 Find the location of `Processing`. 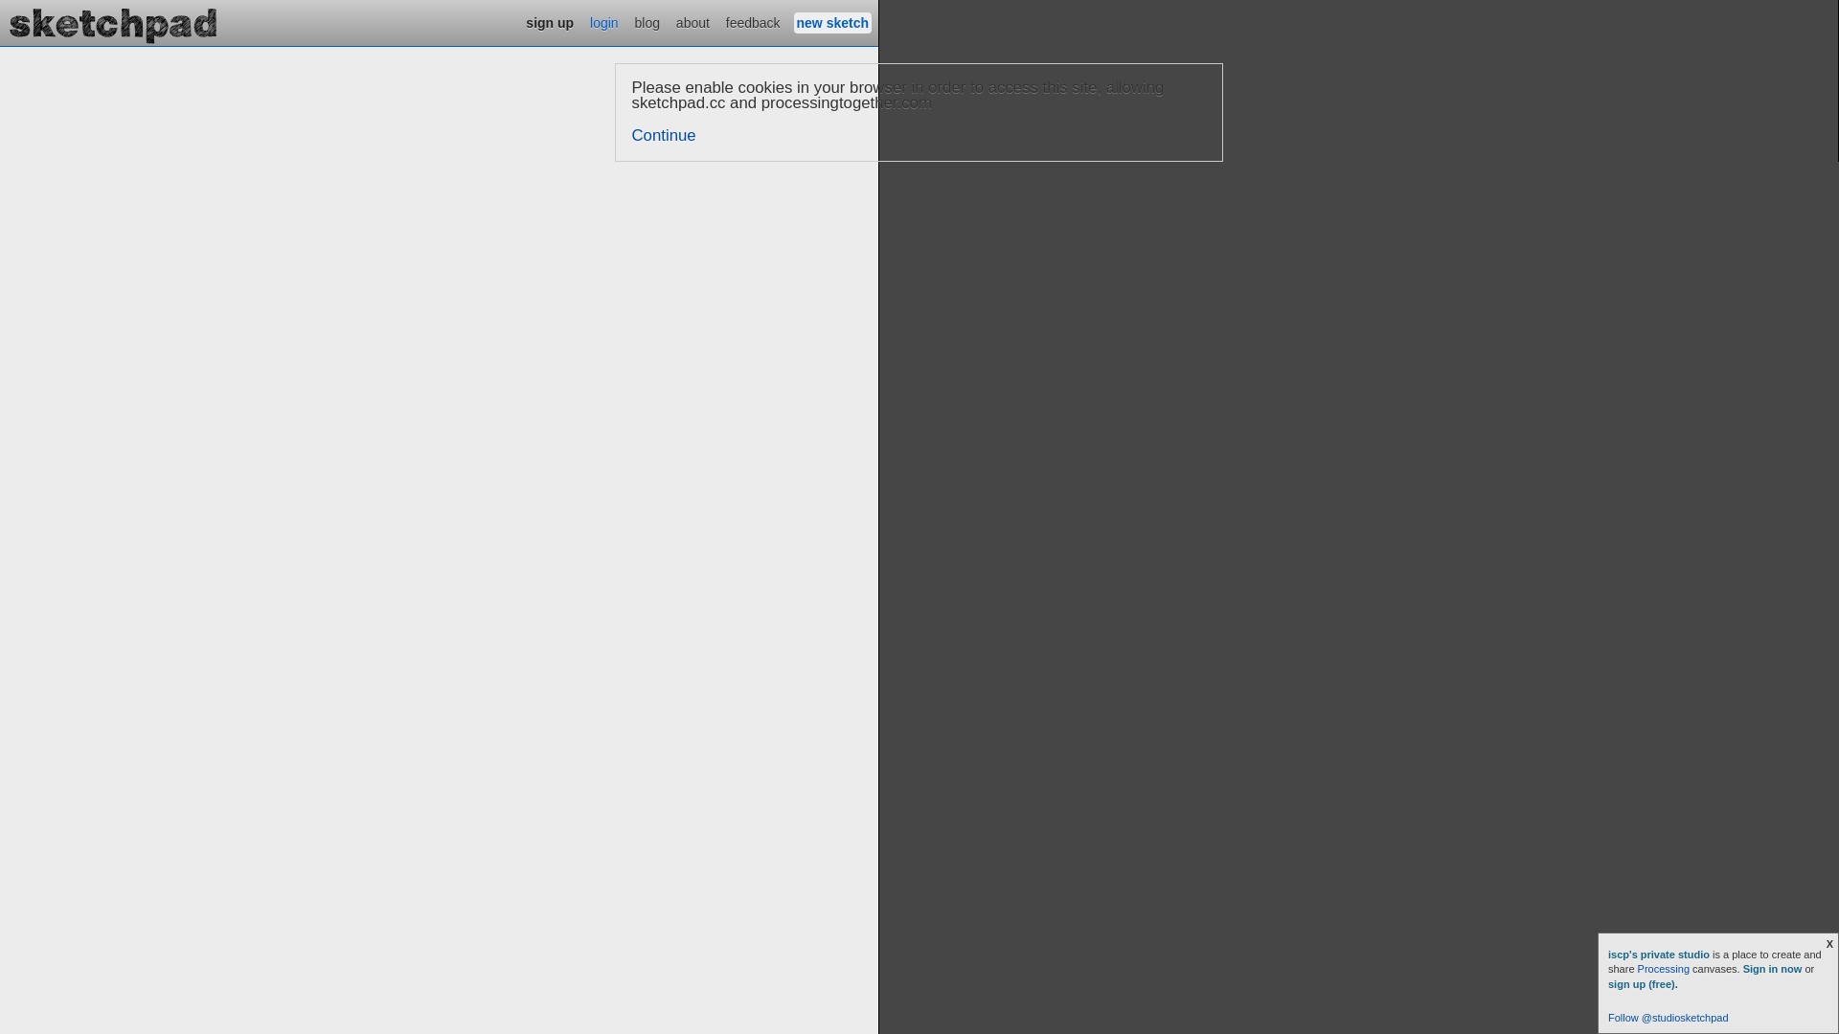

Processing is located at coordinates (1664, 969).